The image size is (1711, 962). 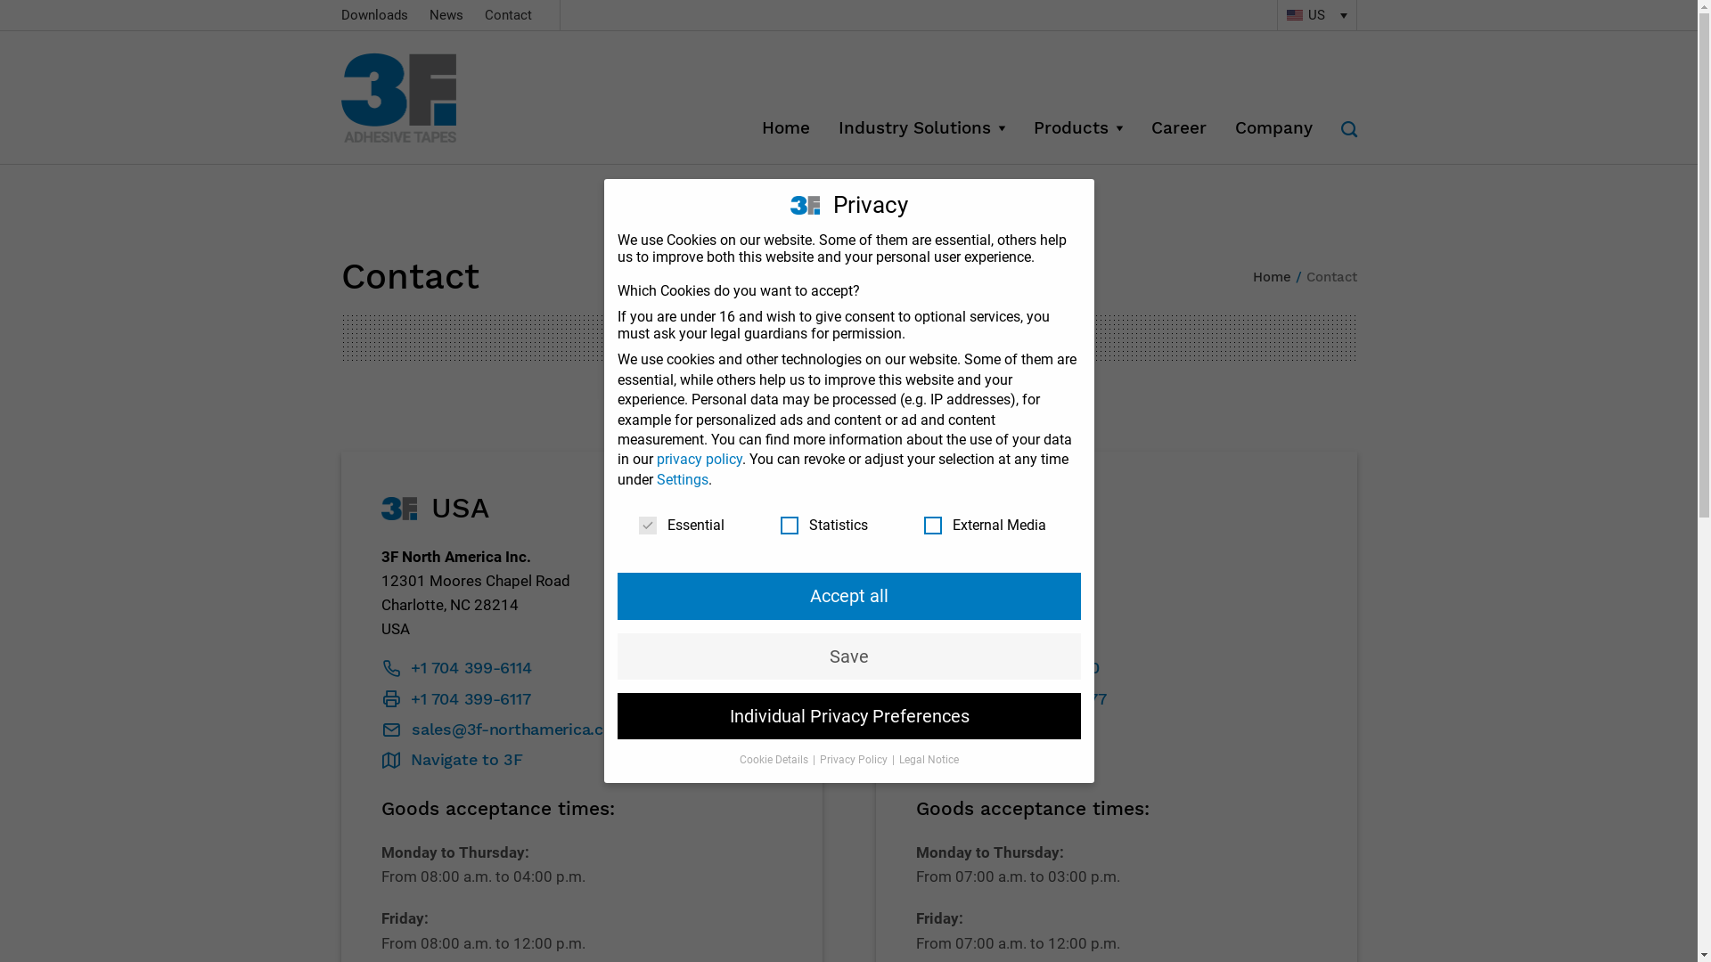 What do you see at coordinates (775, 760) in the screenshot?
I see `Cookie Details` at bounding box center [775, 760].